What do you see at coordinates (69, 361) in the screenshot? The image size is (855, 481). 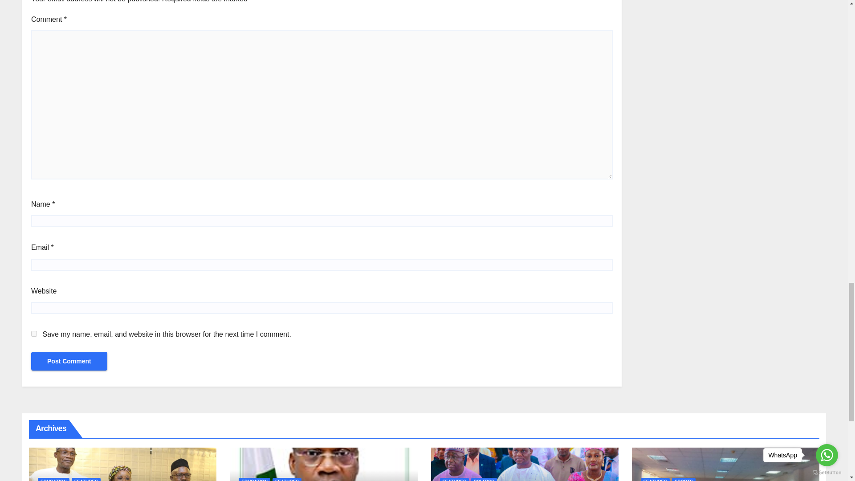 I see `Post Comment` at bounding box center [69, 361].